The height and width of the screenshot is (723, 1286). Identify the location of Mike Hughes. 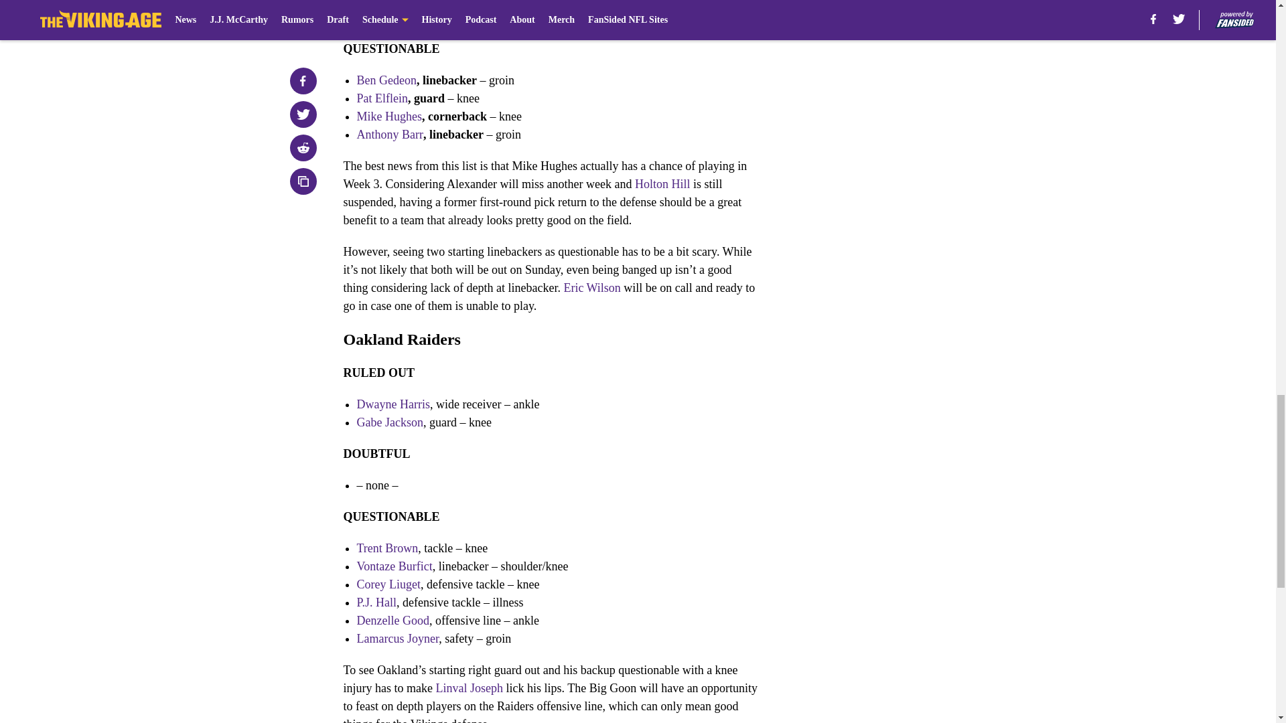
(388, 116).